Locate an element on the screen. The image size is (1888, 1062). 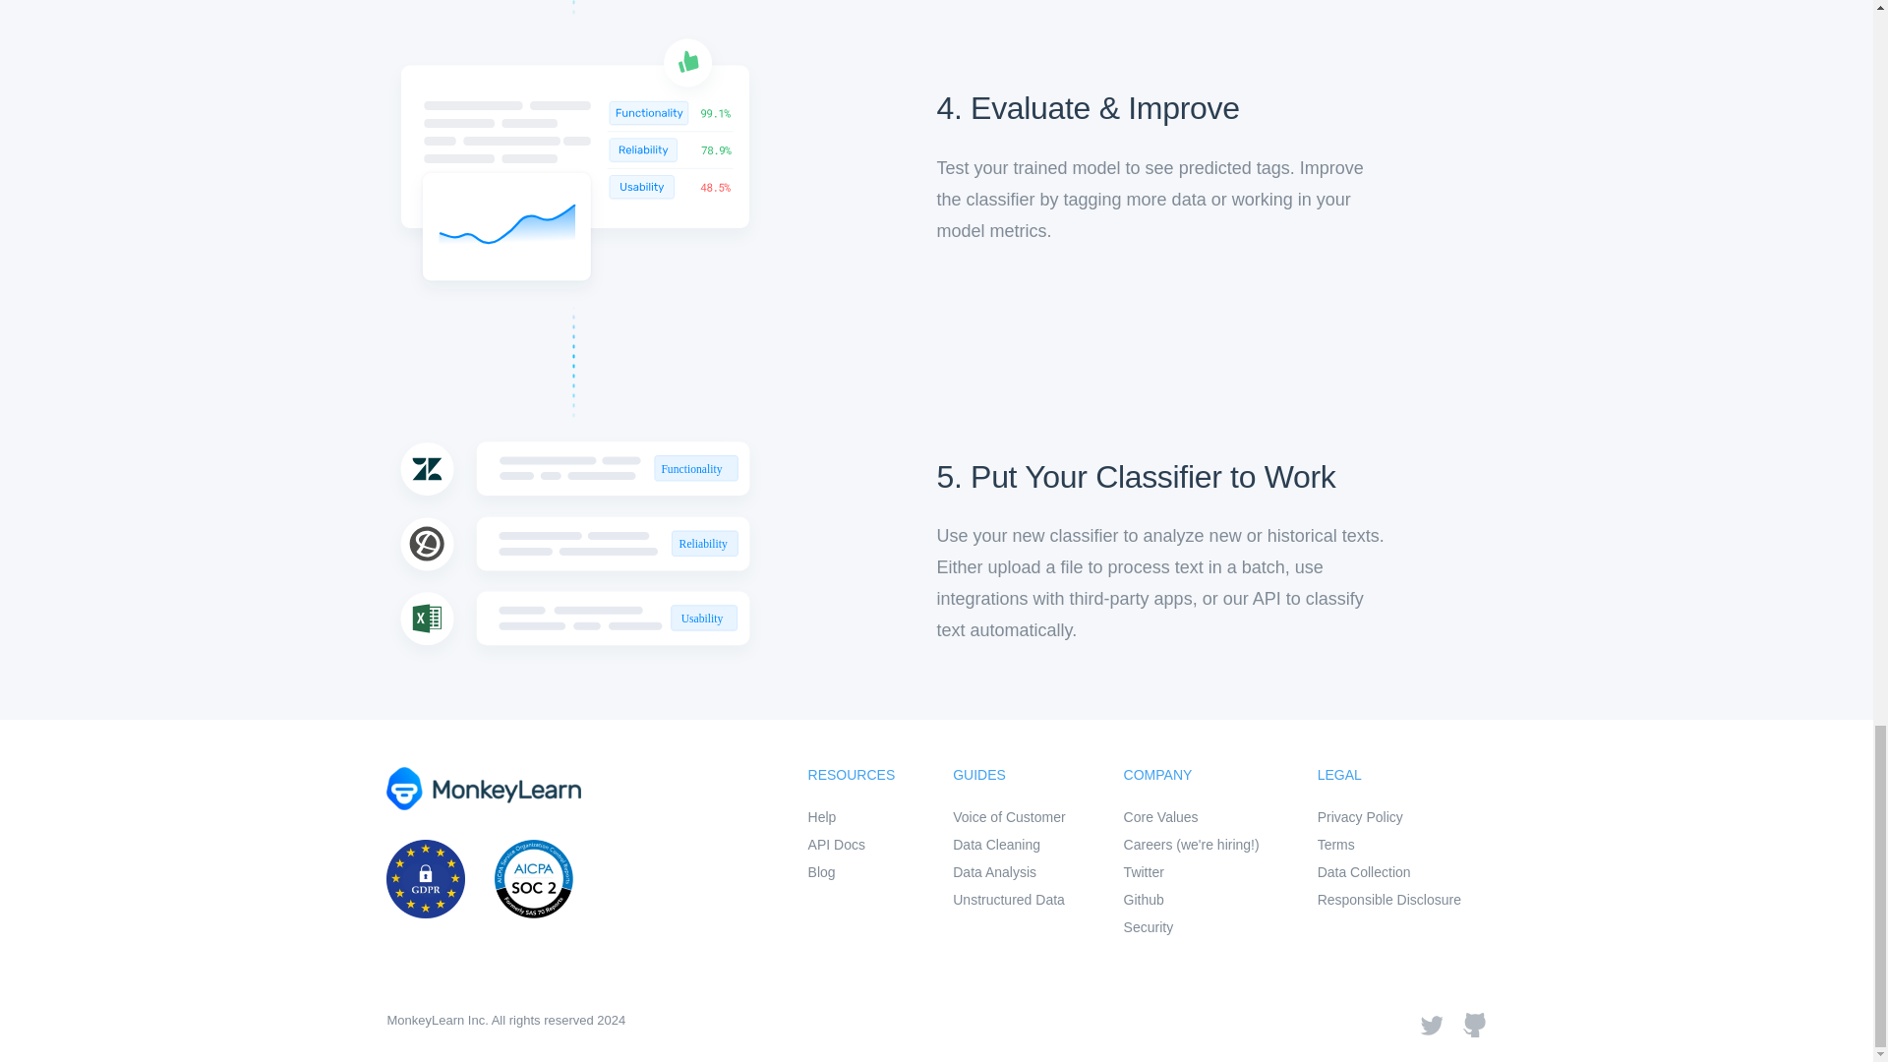
Twitter is located at coordinates (1191, 871).